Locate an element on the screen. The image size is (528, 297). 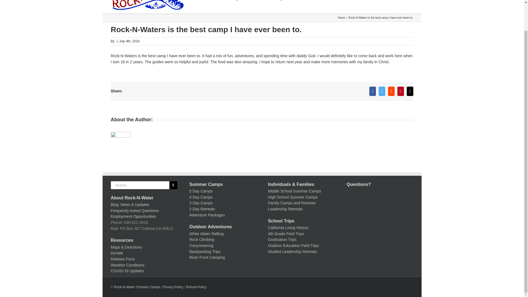
Christian Camps for Groups is located at coordinates (228, 7).